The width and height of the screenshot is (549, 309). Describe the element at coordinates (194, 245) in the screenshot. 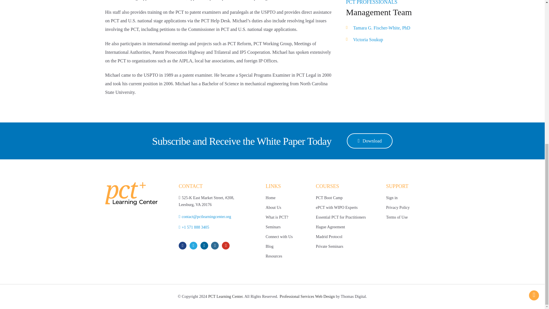

I see `Twitter` at that location.